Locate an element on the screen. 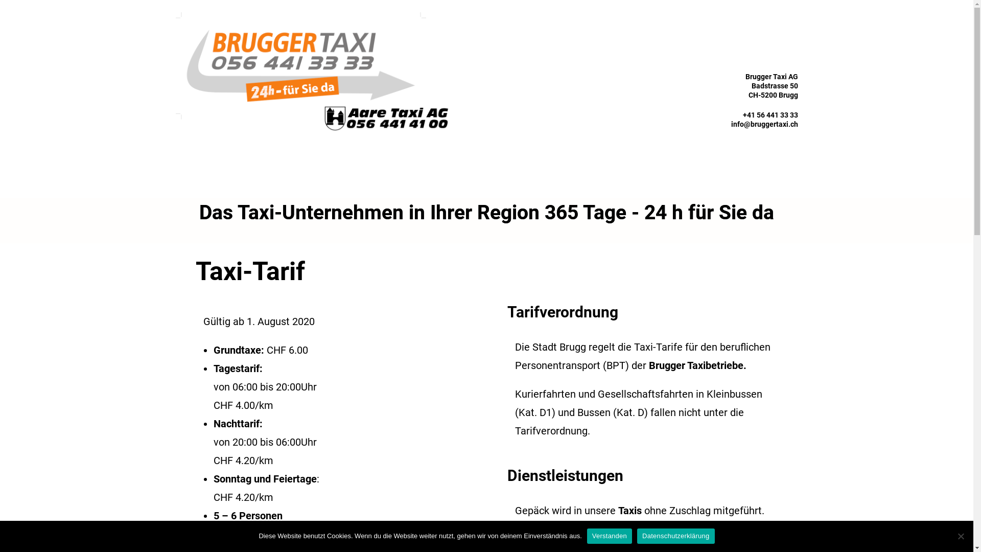 The image size is (981, 552). info@bruggertaxi.ch is located at coordinates (764, 124).